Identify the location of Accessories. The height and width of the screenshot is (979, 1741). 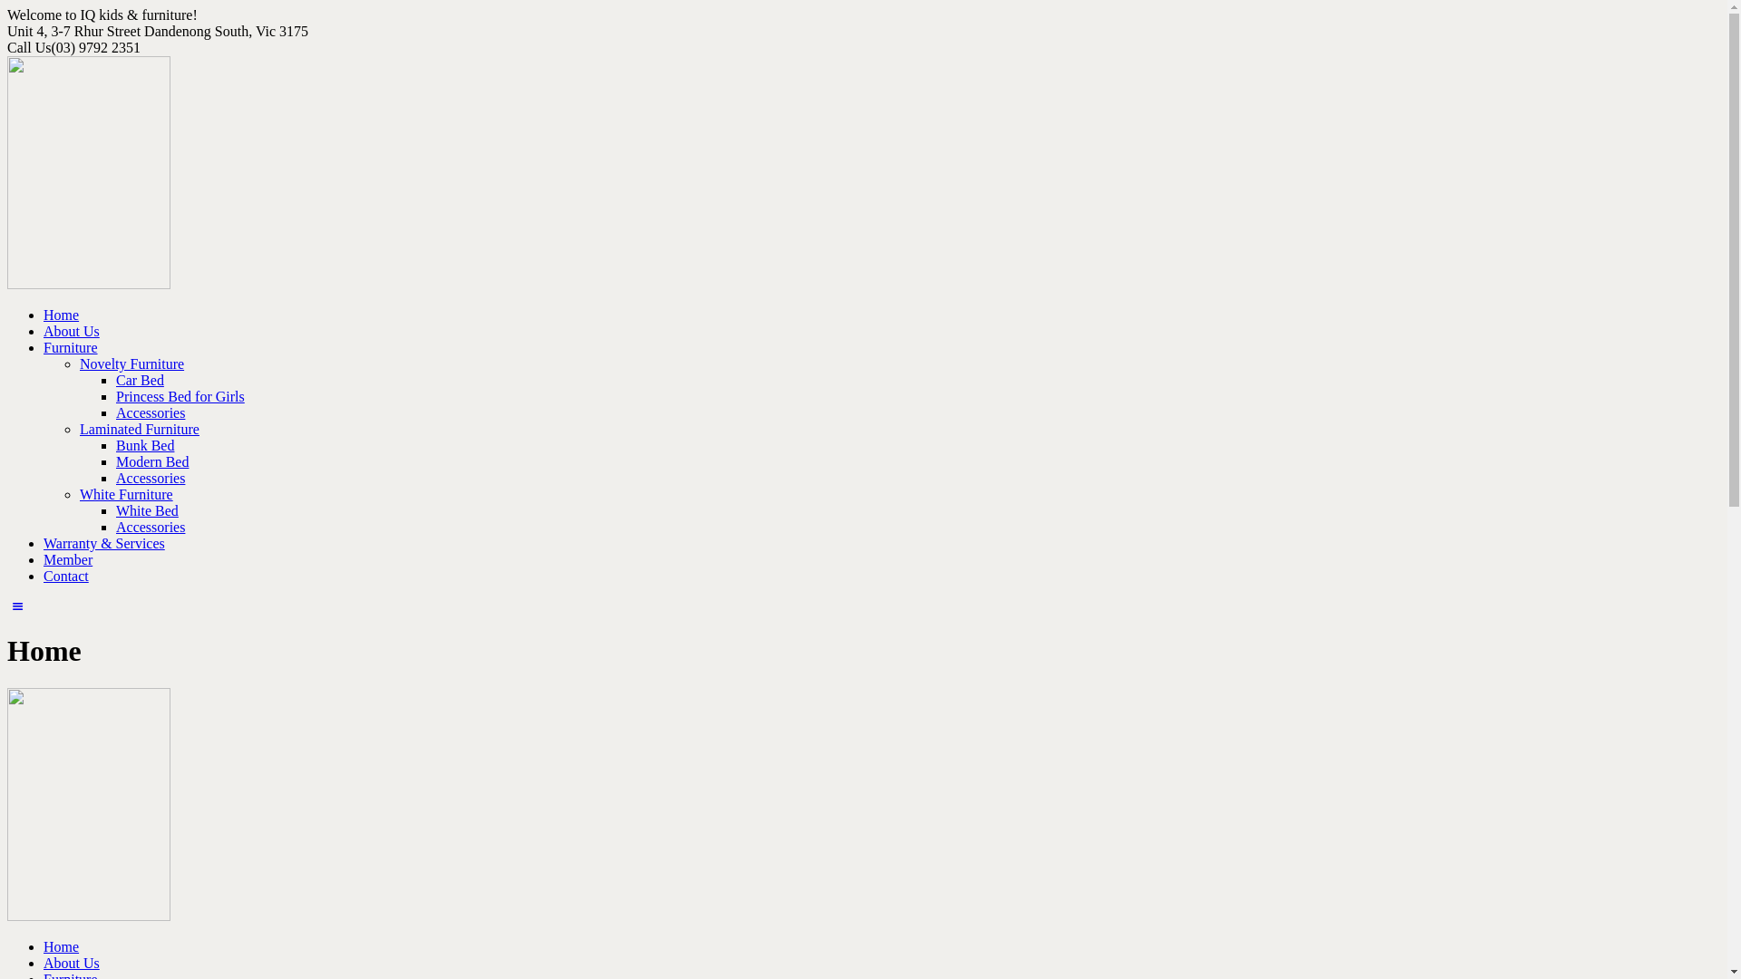
(151, 528).